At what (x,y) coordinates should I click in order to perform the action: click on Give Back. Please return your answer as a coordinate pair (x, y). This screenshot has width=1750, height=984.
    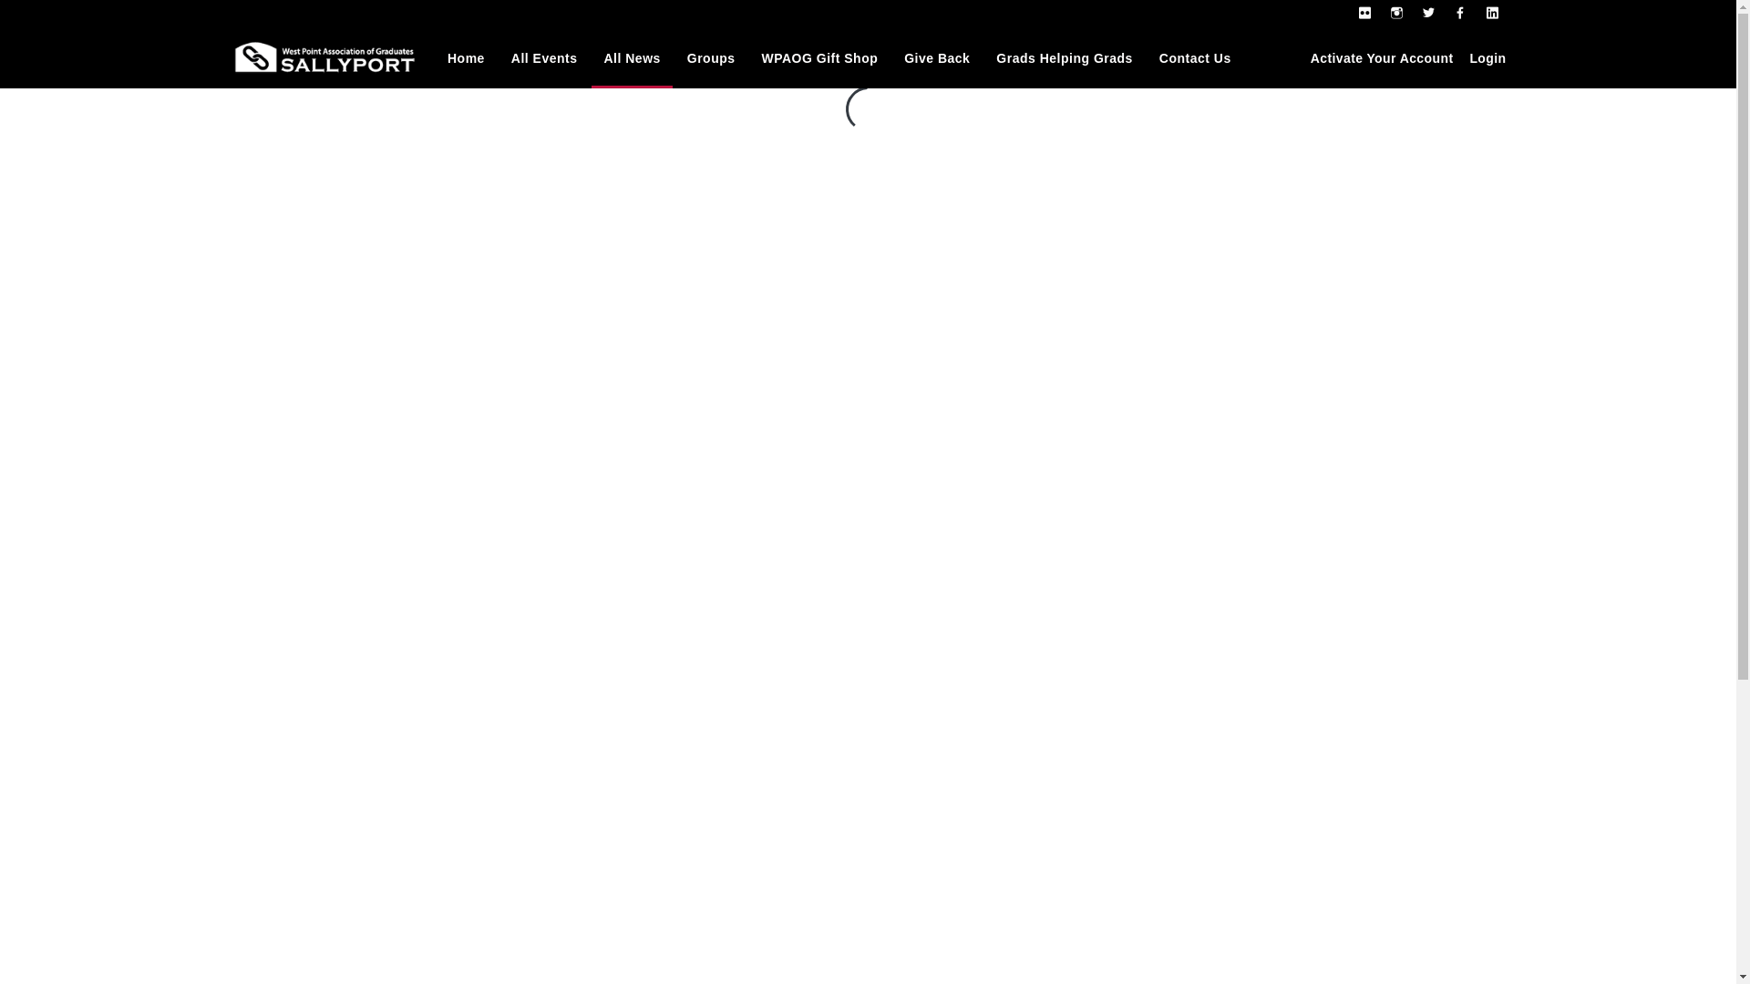
    Looking at the image, I should click on (937, 58).